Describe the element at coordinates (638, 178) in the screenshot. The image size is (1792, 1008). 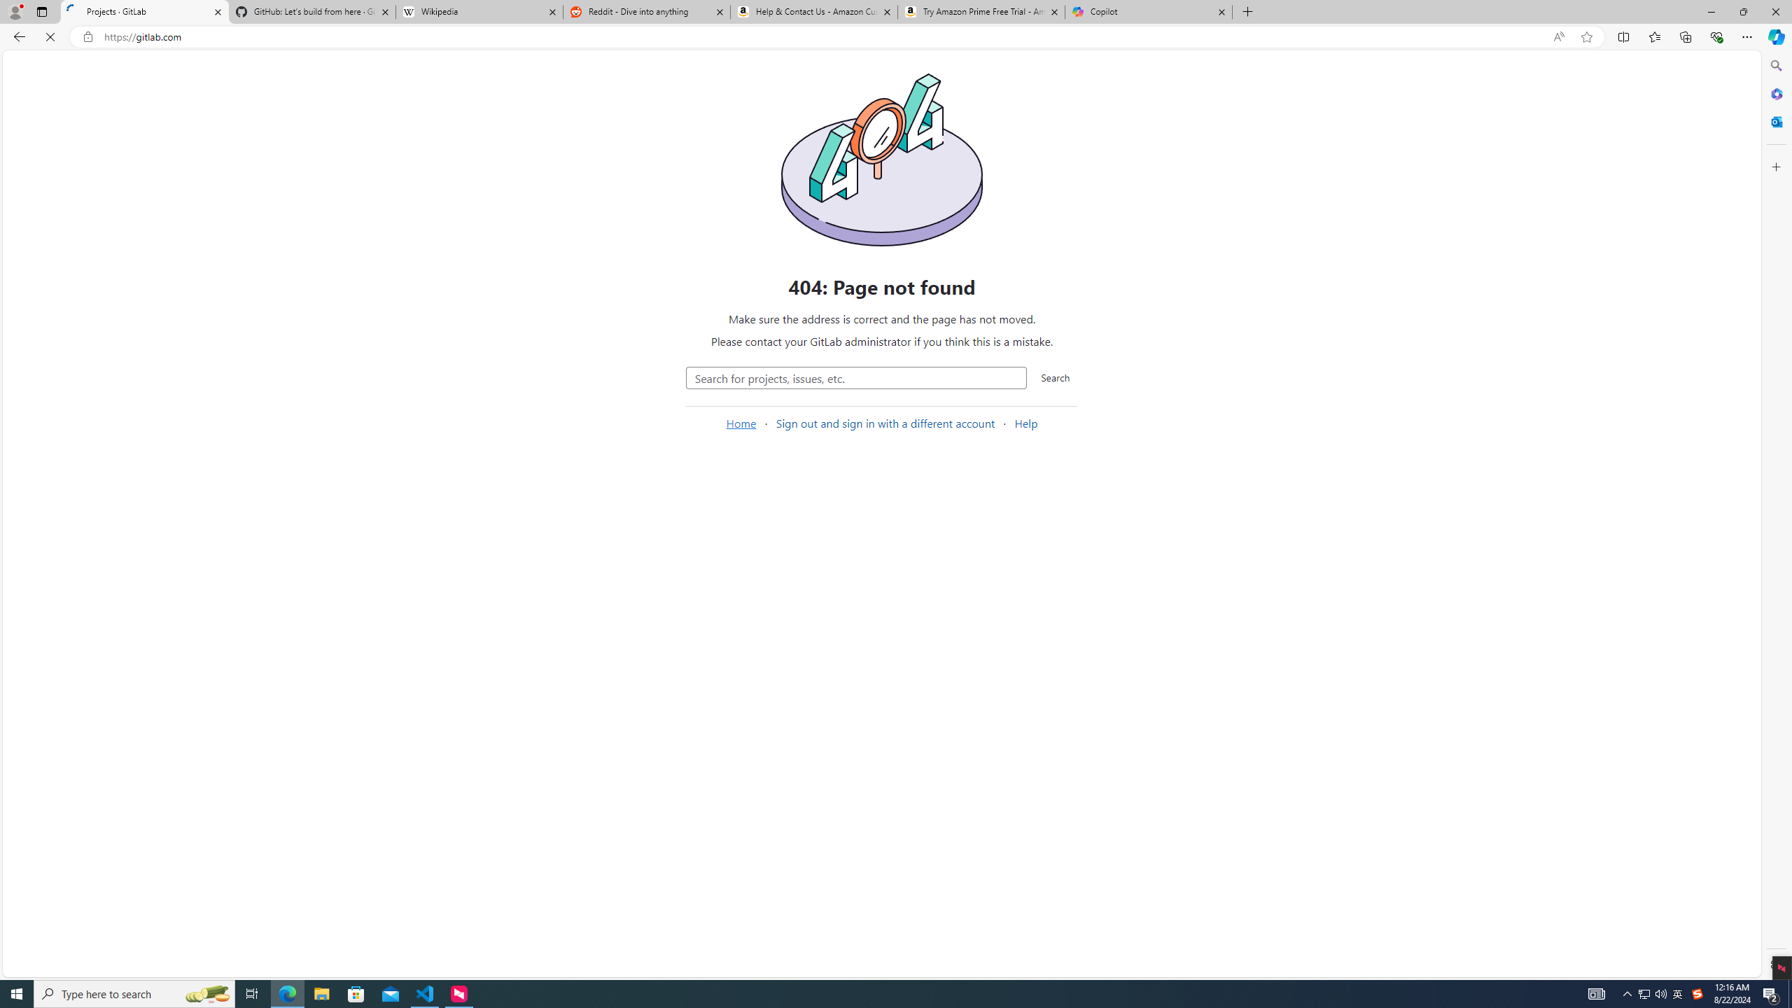
I see `Start your free trial` at that location.